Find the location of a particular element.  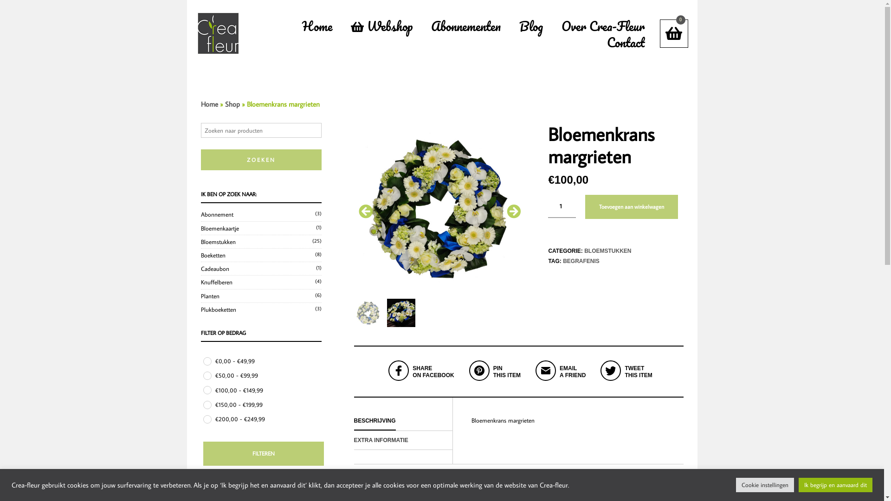

Ik begrijp en aanvaard dit is located at coordinates (835, 485).